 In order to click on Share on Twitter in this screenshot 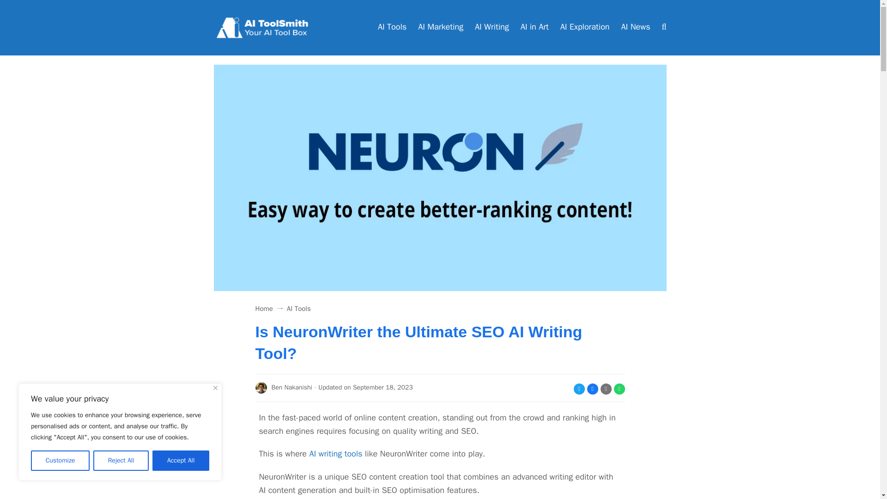, I will do `click(579, 389)`.